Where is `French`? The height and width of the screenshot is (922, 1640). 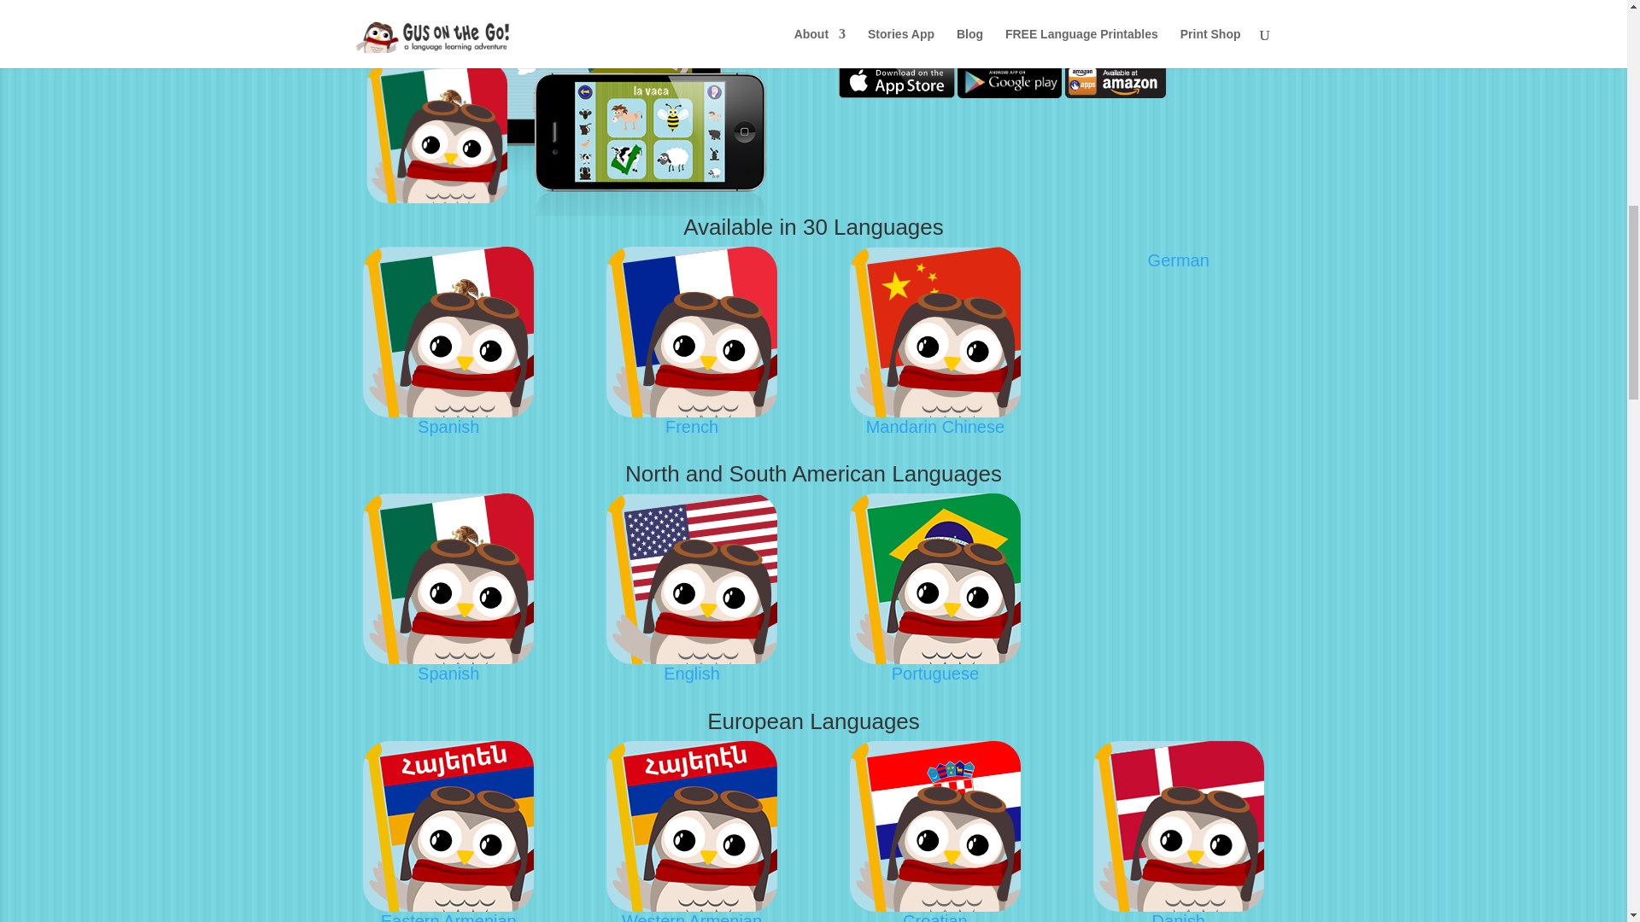
French is located at coordinates (692, 427).